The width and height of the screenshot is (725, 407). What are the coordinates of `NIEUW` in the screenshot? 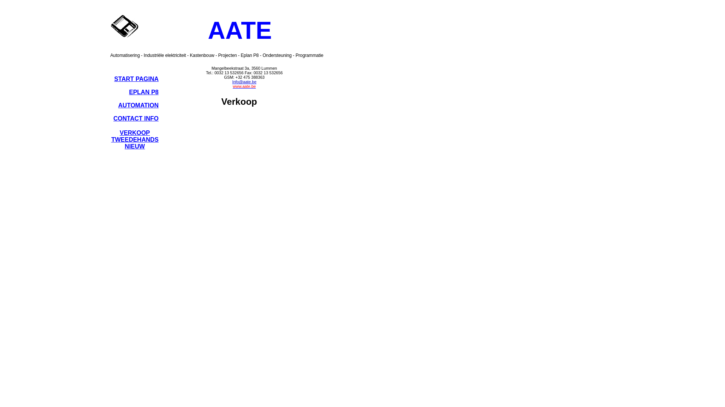 It's located at (134, 146).